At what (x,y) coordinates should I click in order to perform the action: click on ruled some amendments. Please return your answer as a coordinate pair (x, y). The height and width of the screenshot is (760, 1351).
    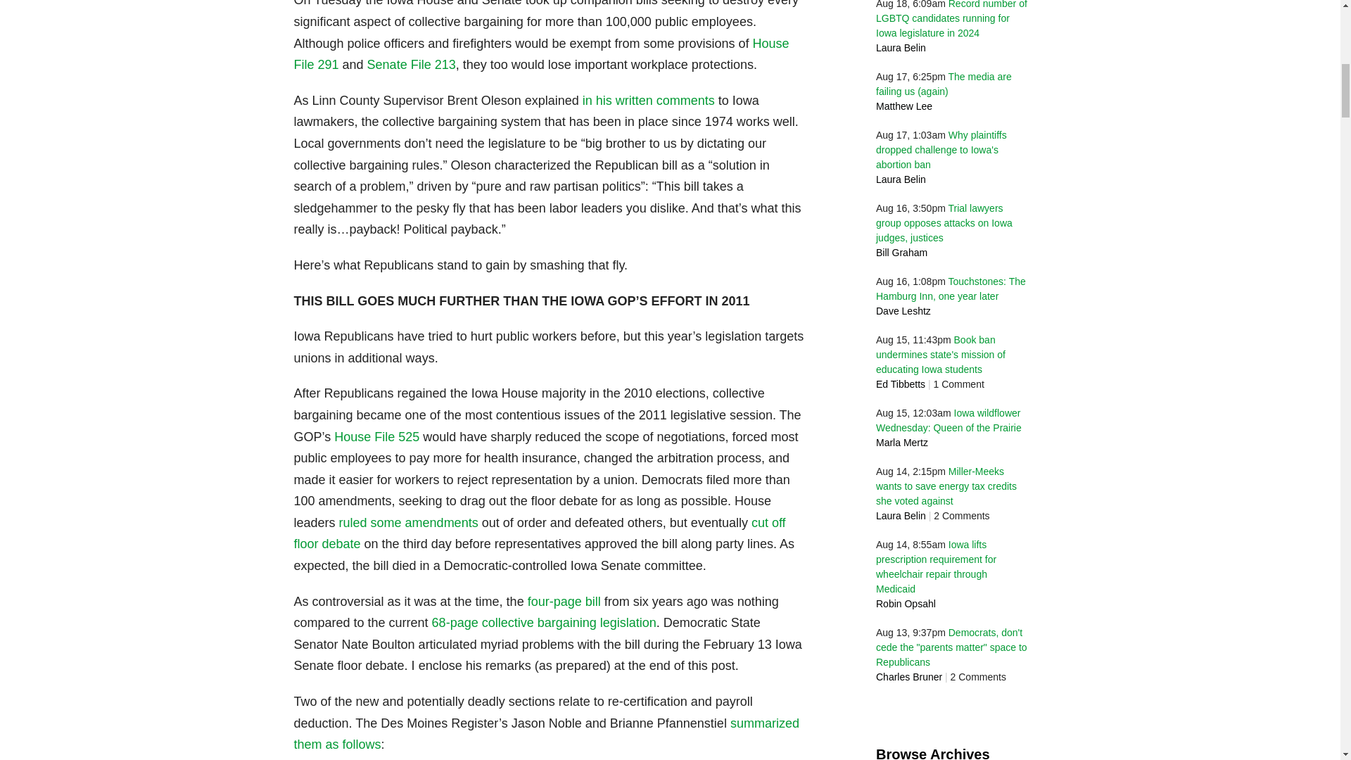
    Looking at the image, I should click on (408, 522).